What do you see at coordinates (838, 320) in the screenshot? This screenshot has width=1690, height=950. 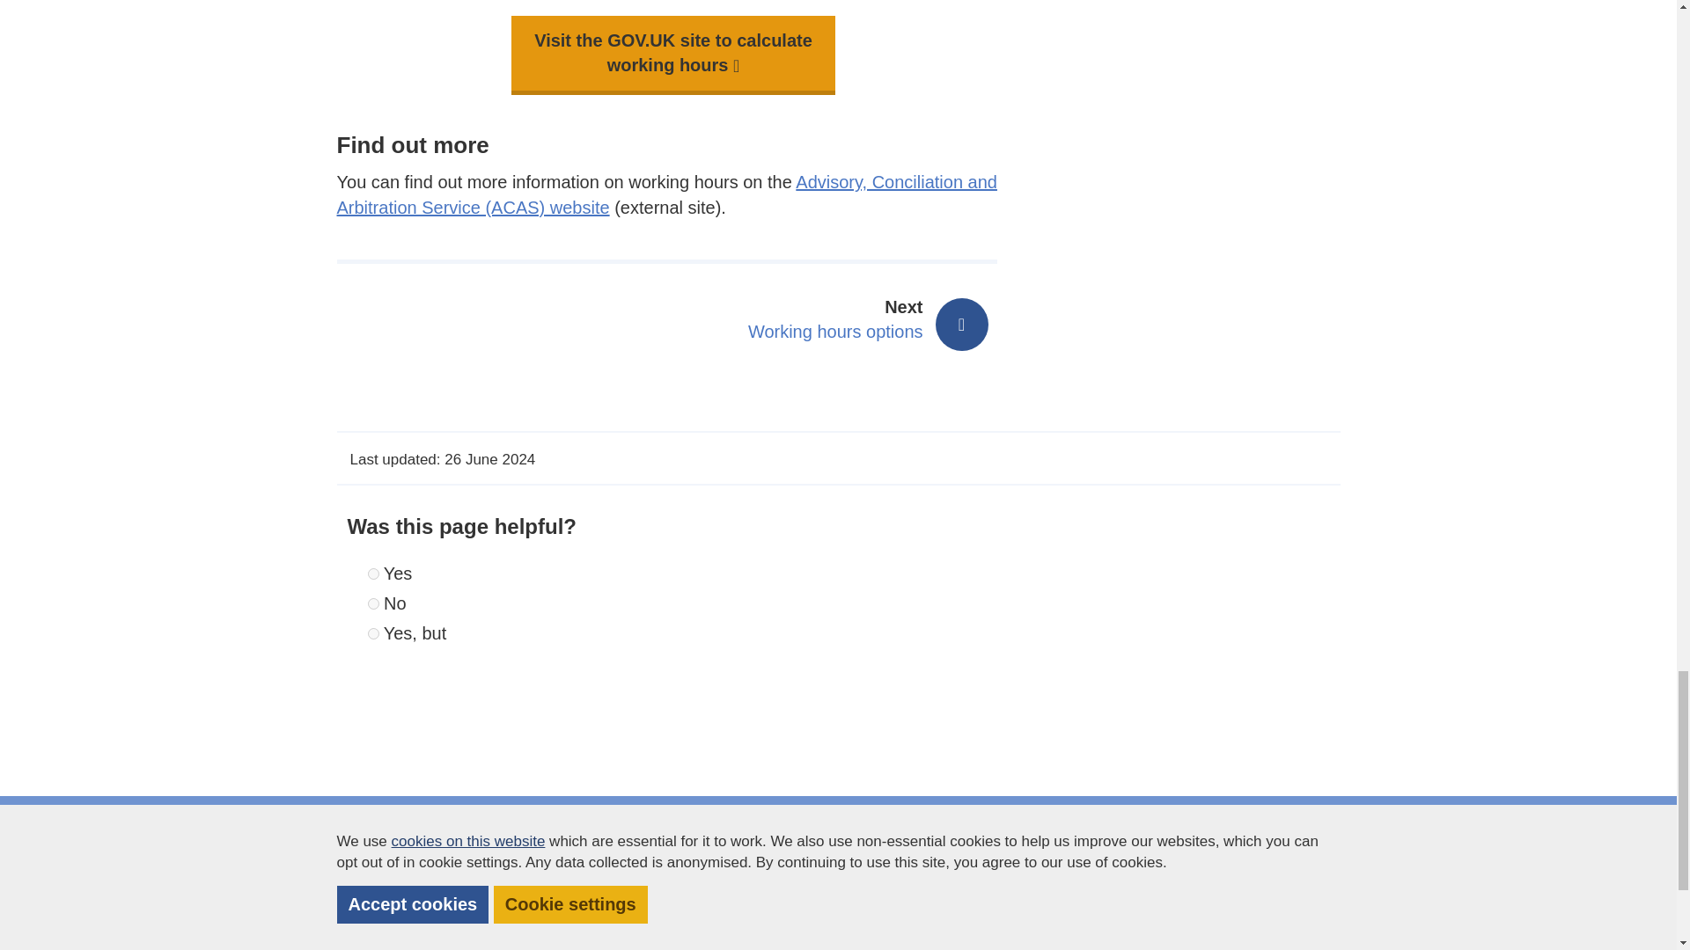 I see `Yes, but` at bounding box center [838, 320].